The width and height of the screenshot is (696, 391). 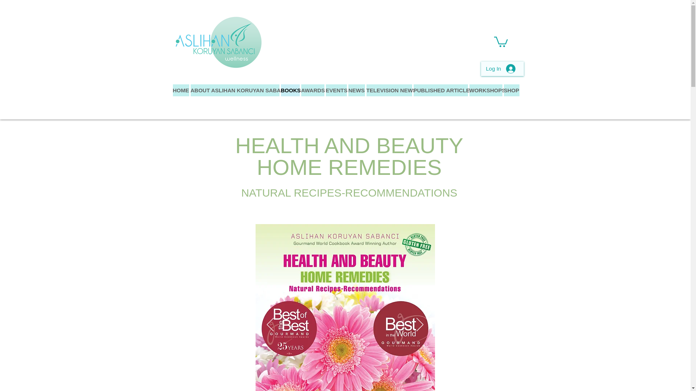 What do you see at coordinates (235, 90) in the screenshot?
I see `ABOUT ASLIHAN KORUYAN SABANCI` at bounding box center [235, 90].